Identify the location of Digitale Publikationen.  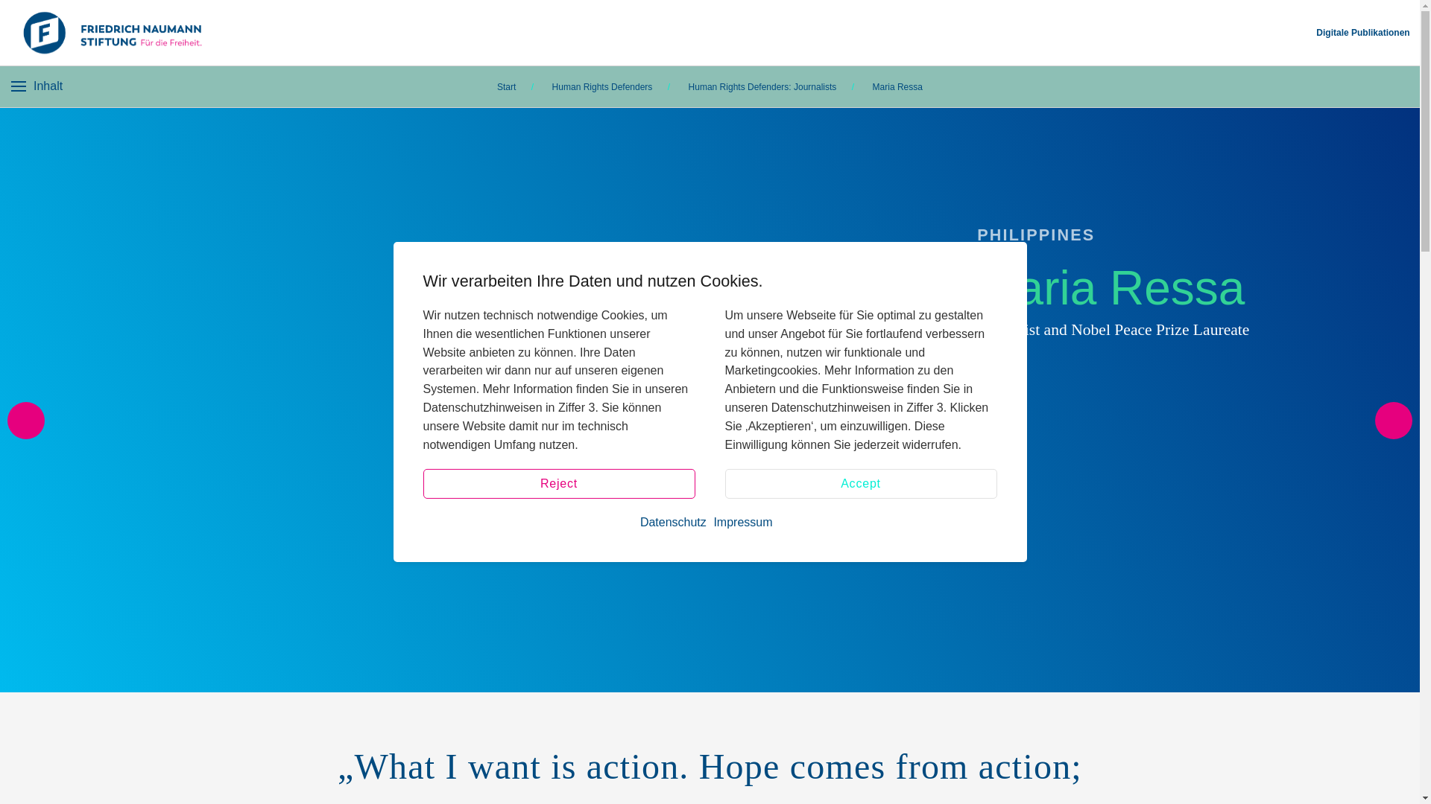
(1362, 32).